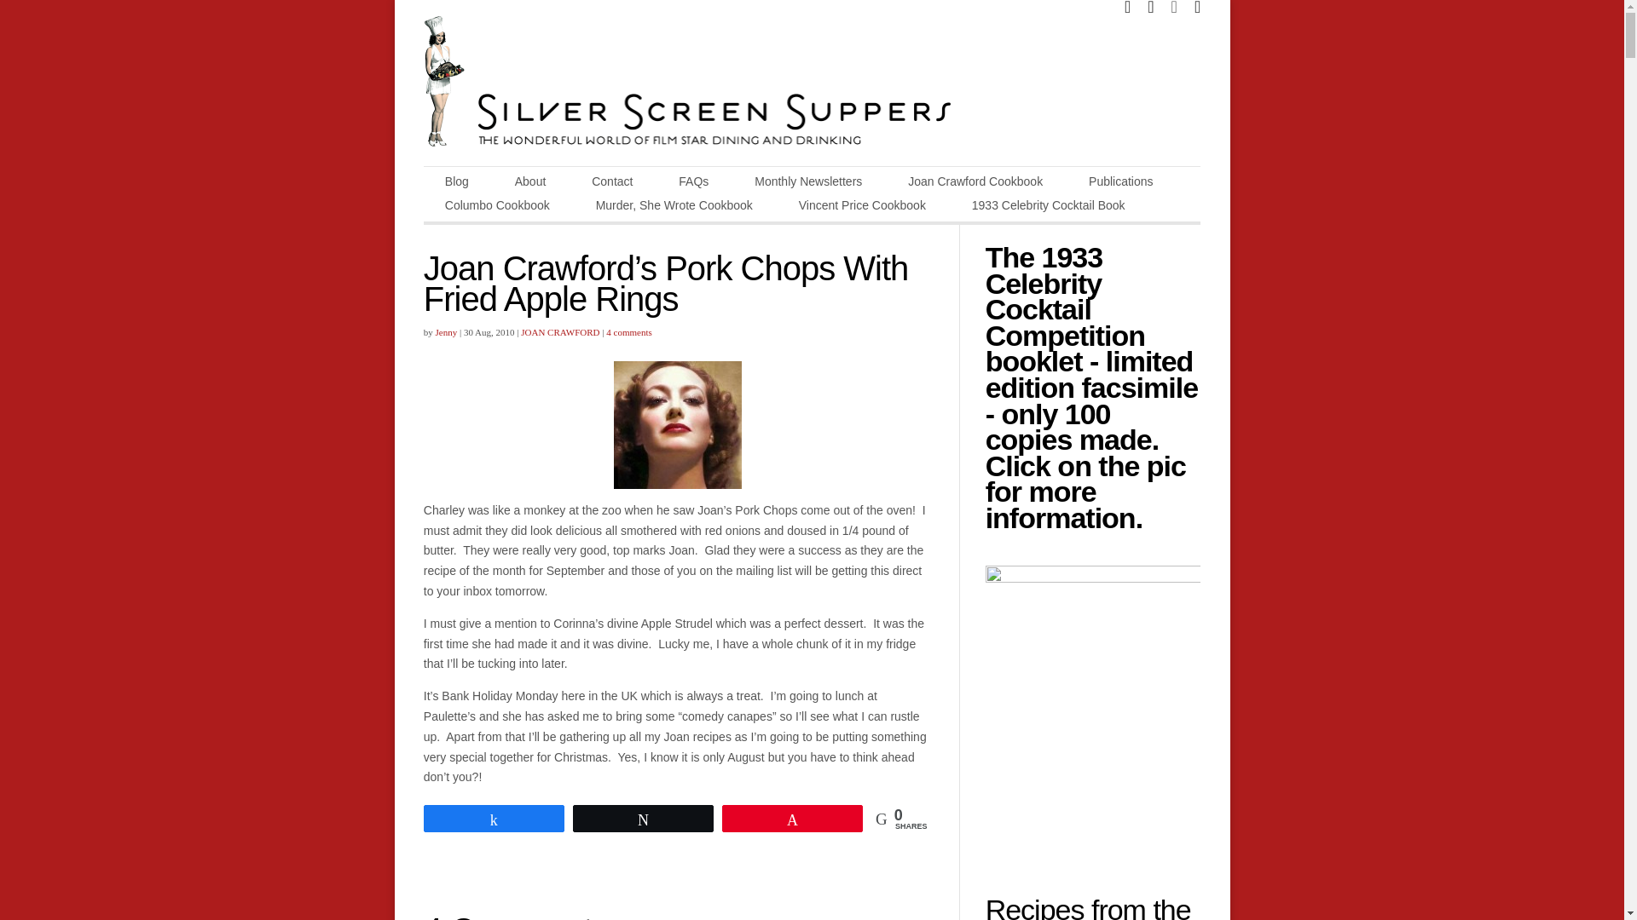  I want to click on Vincent Price Cookbook, so click(862, 210).